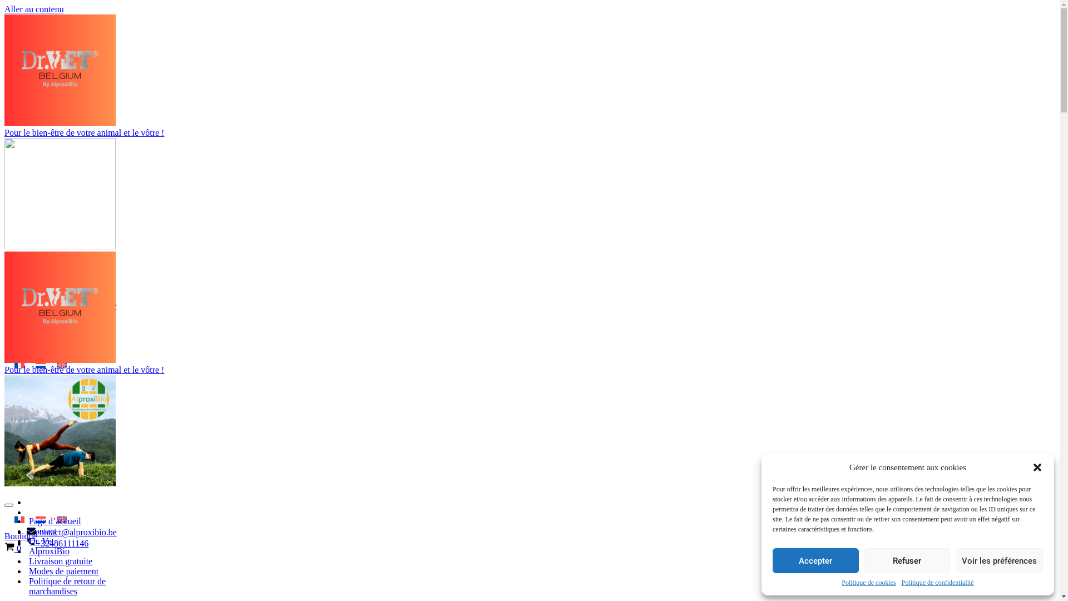 Image resolution: width=1068 pixels, height=601 pixels. I want to click on Livraison gratuite, so click(95, 561).